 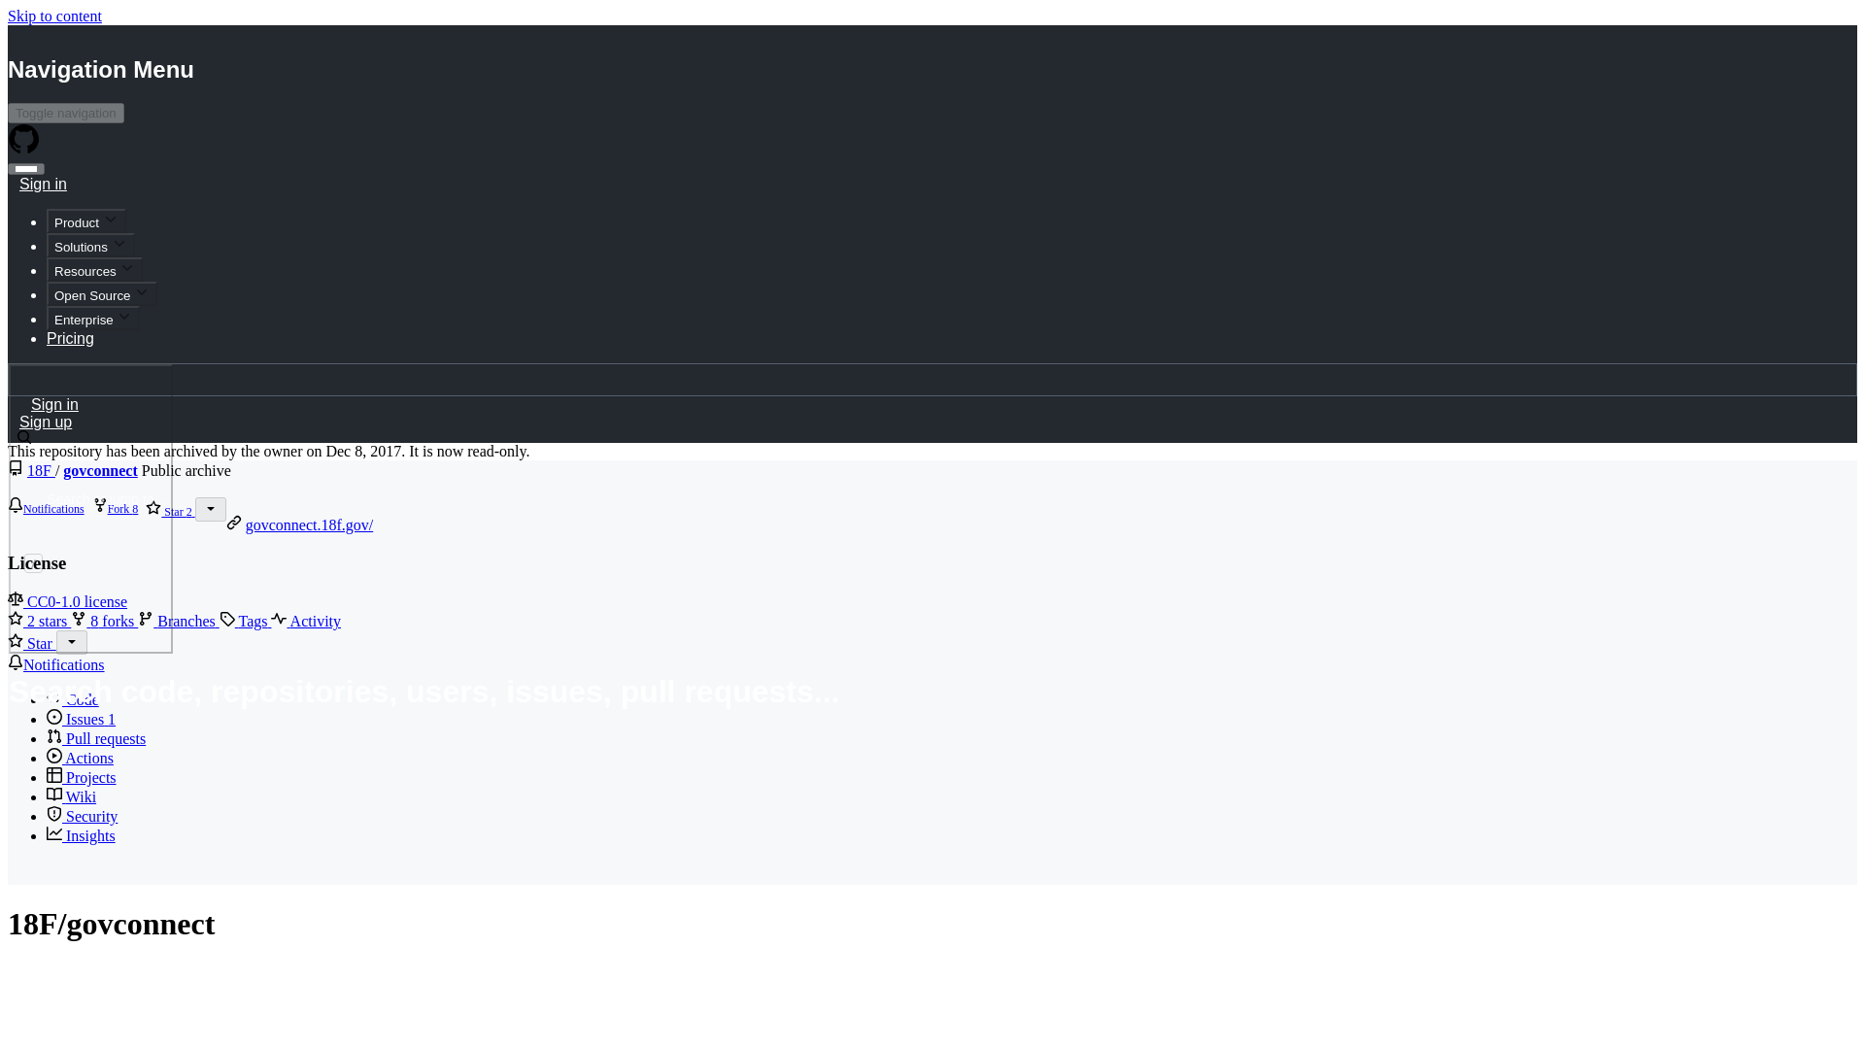 I want to click on Toggle navigation, so click(x=66, y=113).